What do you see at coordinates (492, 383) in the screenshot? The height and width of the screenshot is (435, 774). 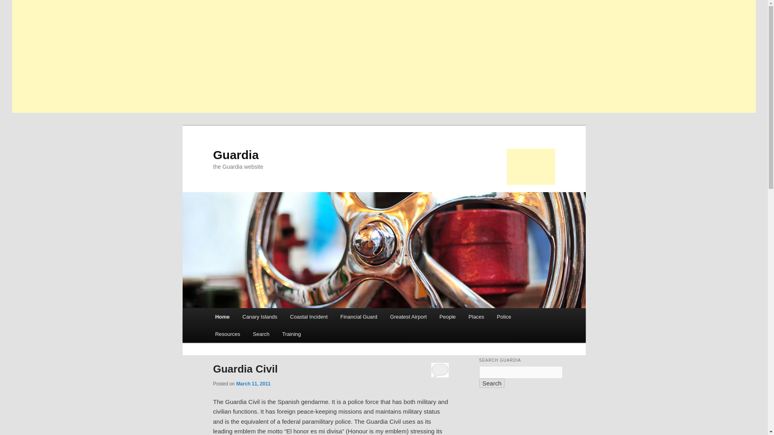 I see `Search` at bounding box center [492, 383].